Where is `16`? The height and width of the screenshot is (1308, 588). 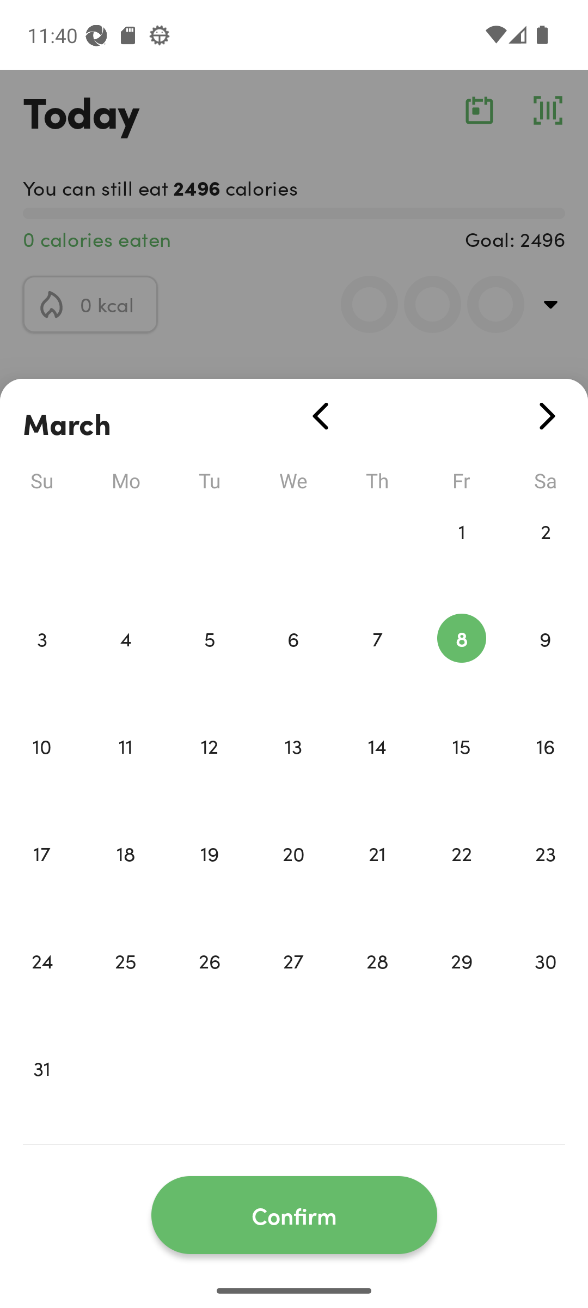
16 is located at coordinates (546, 768).